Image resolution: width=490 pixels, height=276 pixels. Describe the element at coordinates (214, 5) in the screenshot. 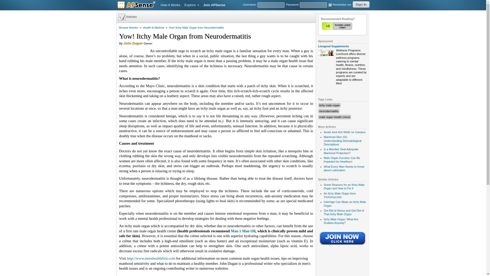

I see `Join APSense` at that location.